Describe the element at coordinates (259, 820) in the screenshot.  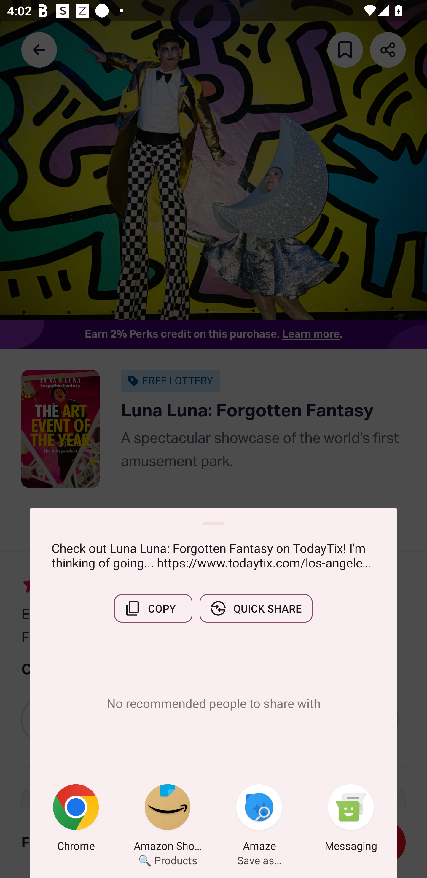
I see `Amaze Save as…` at that location.